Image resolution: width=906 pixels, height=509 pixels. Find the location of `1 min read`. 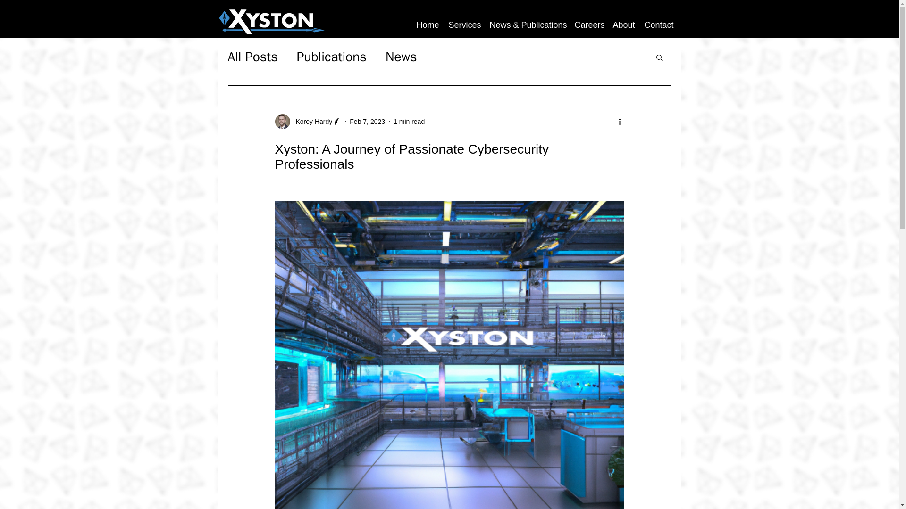

1 min read is located at coordinates (409, 121).